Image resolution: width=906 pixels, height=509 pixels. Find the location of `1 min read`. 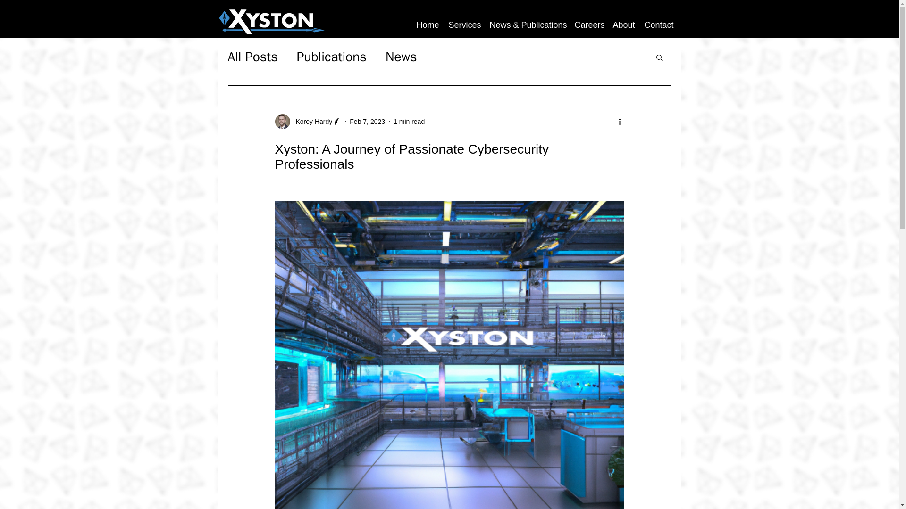

1 min read is located at coordinates (409, 121).